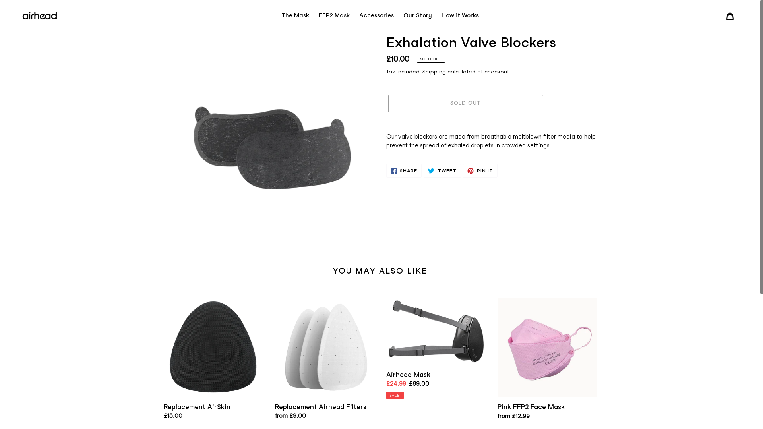 This screenshot has width=763, height=429. I want to click on PIN IT
PIN ON PINTEREST, so click(480, 171).